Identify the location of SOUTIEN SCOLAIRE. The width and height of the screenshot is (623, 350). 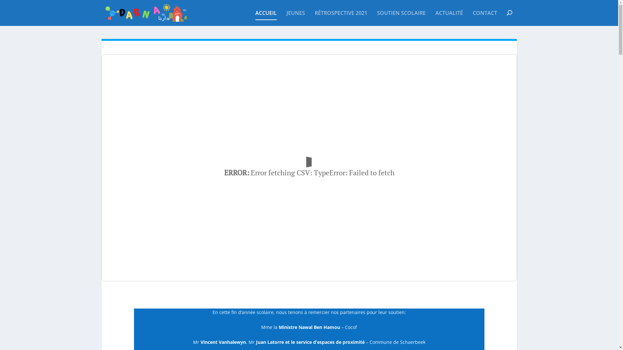
(401, 18).